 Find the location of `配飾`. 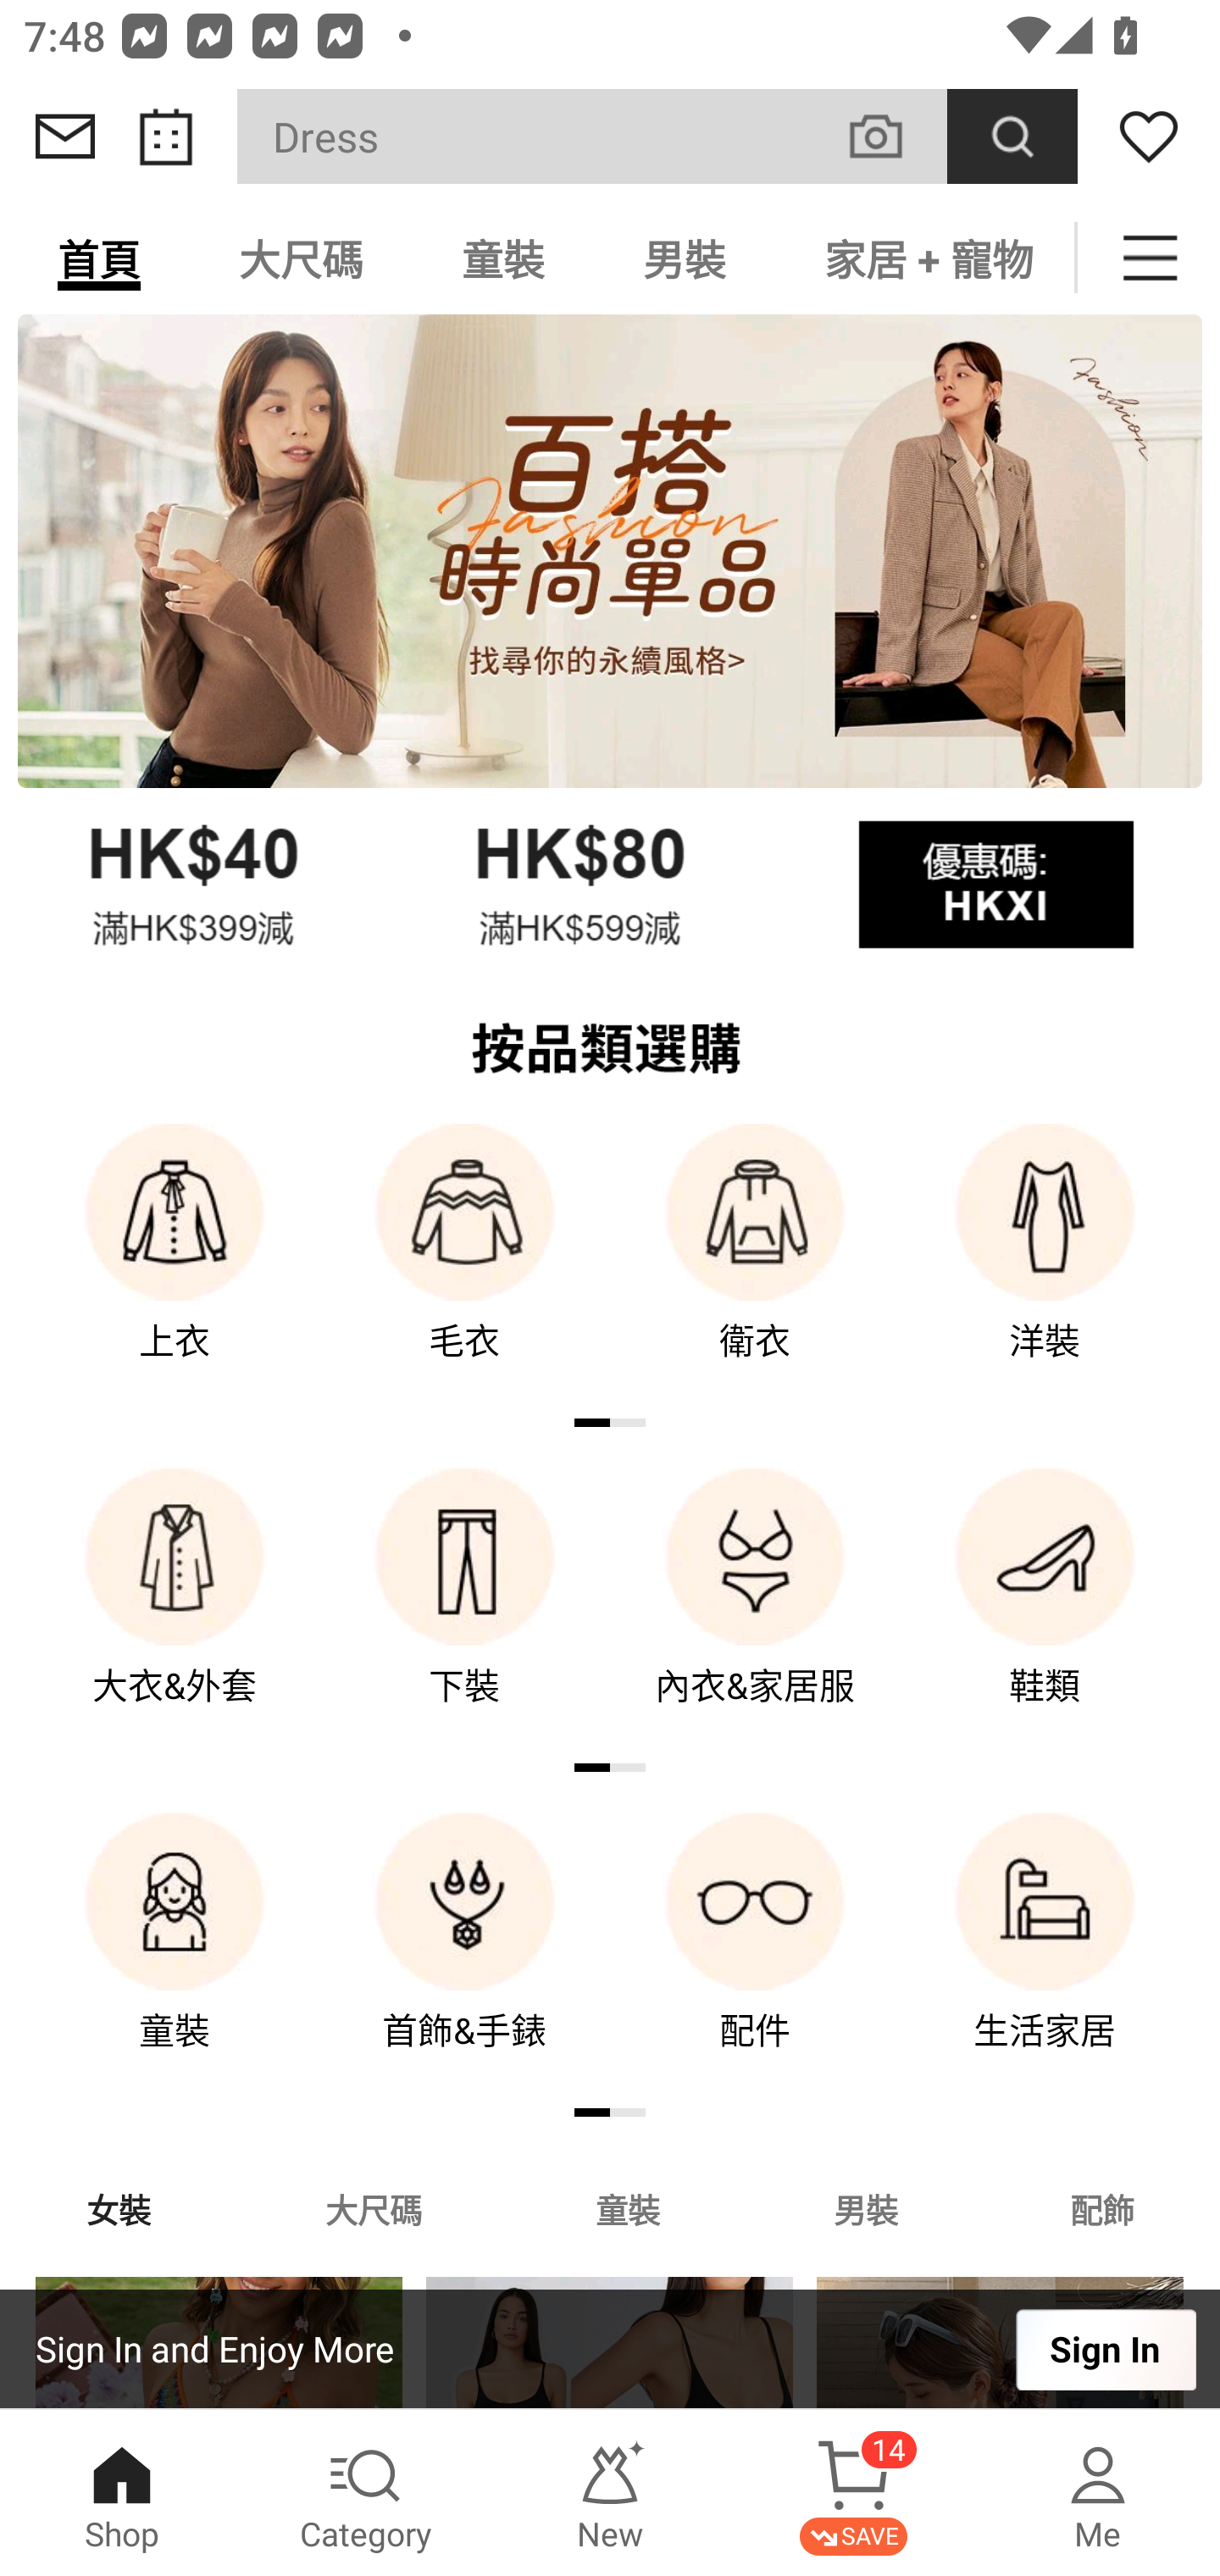

配飾 is located at coordinates (1103, 2208).